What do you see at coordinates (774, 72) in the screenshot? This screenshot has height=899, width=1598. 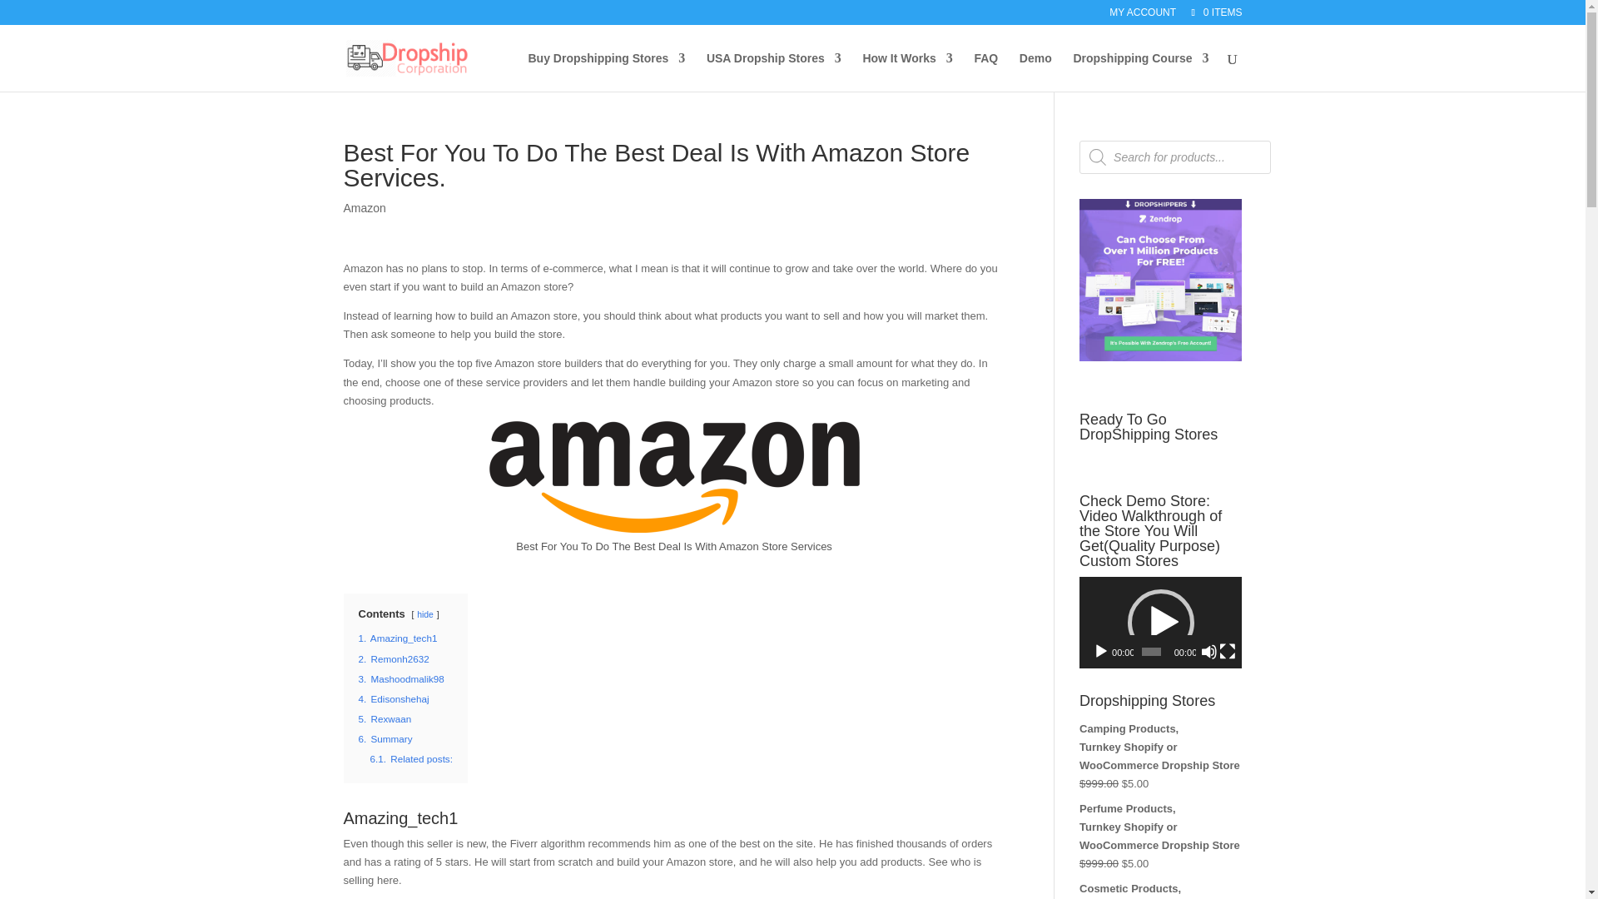 I see `USA Dropship Stores` at bounding box center [774, 72].